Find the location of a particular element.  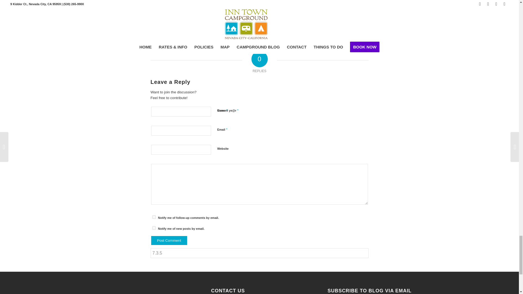

subscribe is located at coordinates (154, 217).